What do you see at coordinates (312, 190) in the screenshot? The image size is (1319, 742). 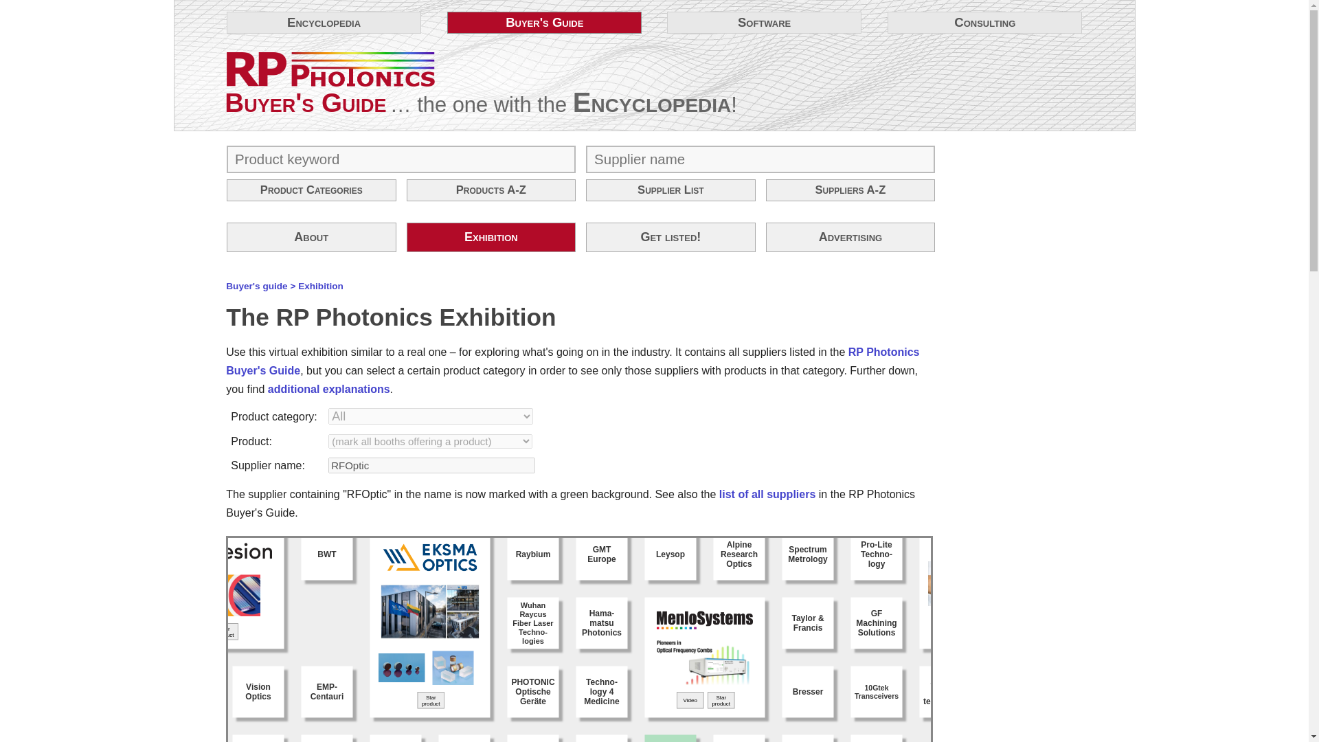 I see `Product arranged by categories` at bounding box center [312, 190].